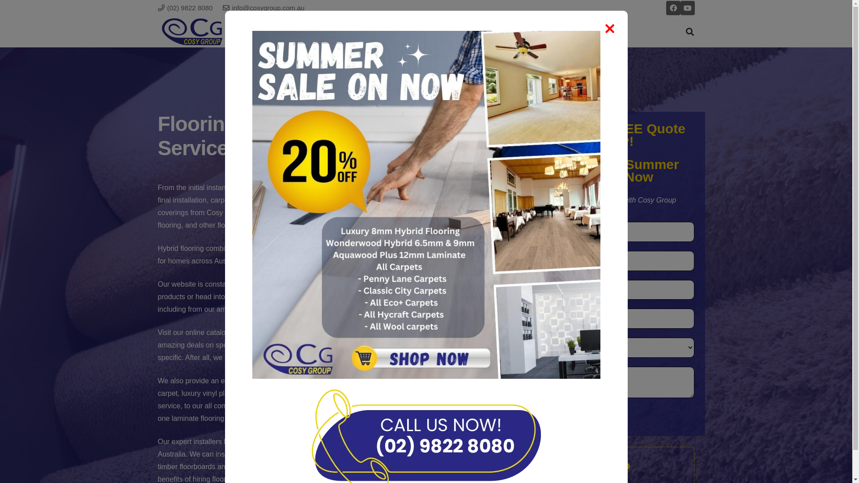 The image size is (859, 483). Describe the element at coordinates (455, 32) in the screenshot. I see `Brands` at that location.